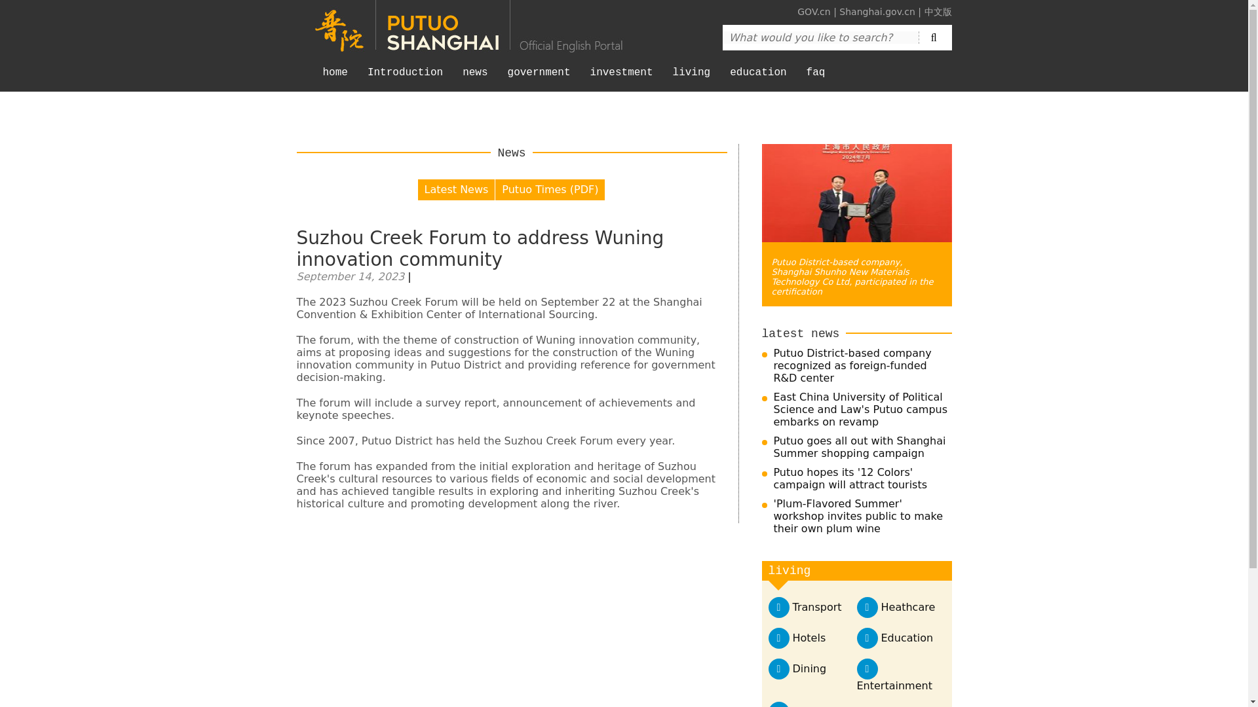 The height and width of the screenshot is (707, 1258). Describe the element at coordinates (405, 79) in the screenshot. I see `Introduction` at that location.